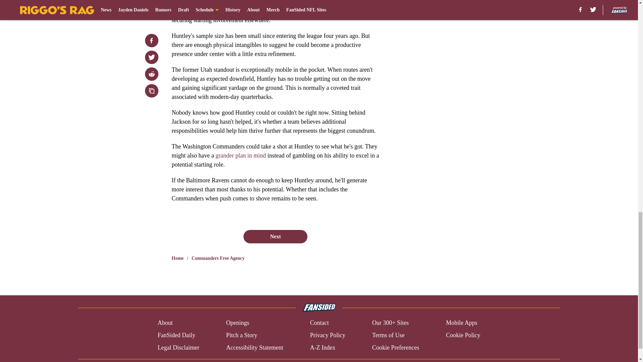 The image size is (643, 362). What do you see at coordinates (240, 156) in the screenshot?
I see `grander plan in mind` at bounding box center [240, 156].